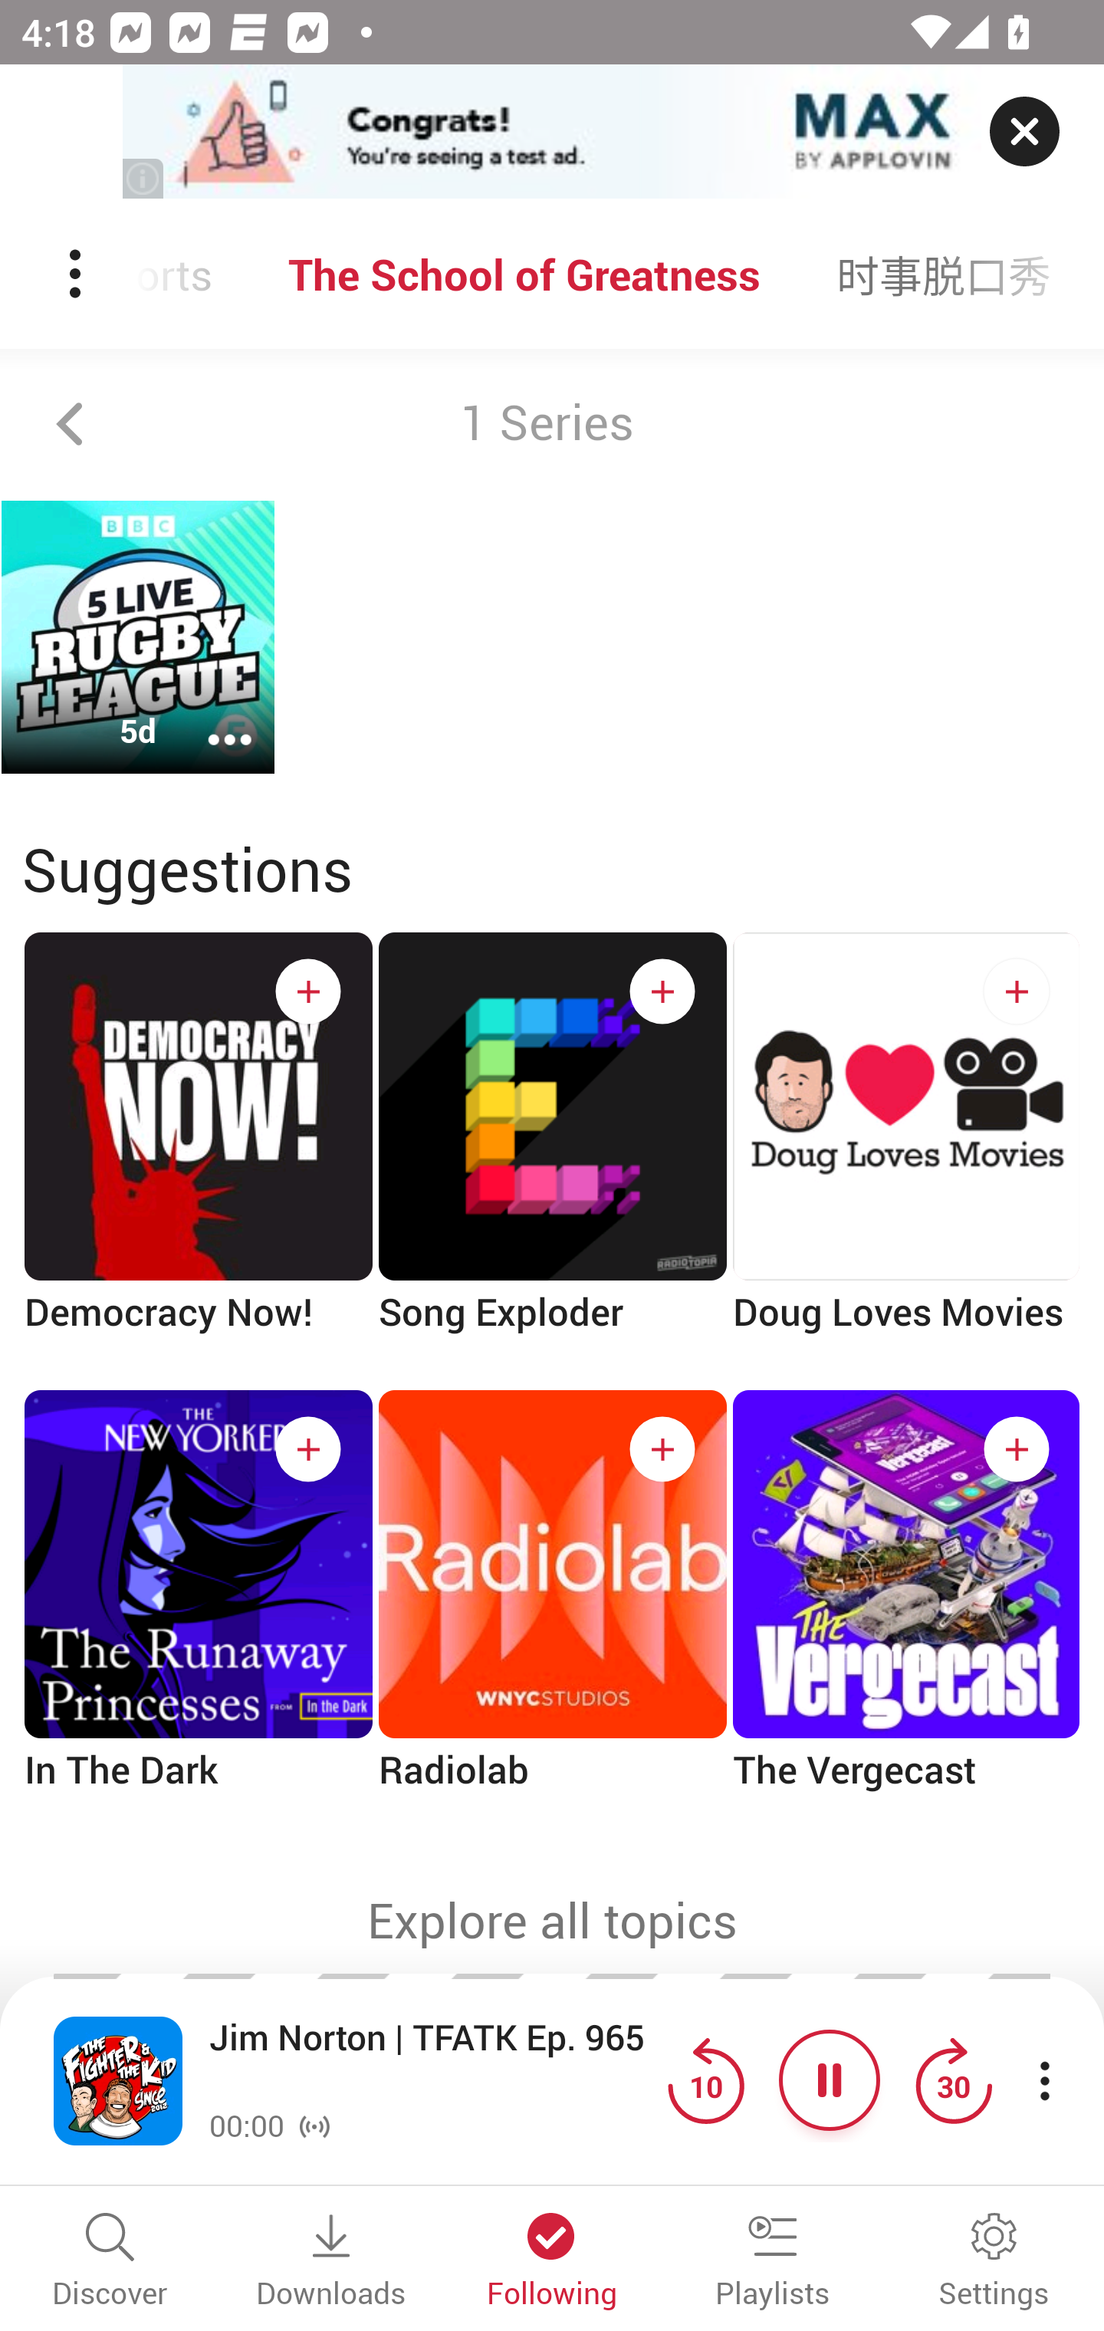 The height and width of the screenshot is (2331, 1104). What do you see at coordinates (210, 720) in the screenshot?
I see `More options` at bounding box center [210, 720].